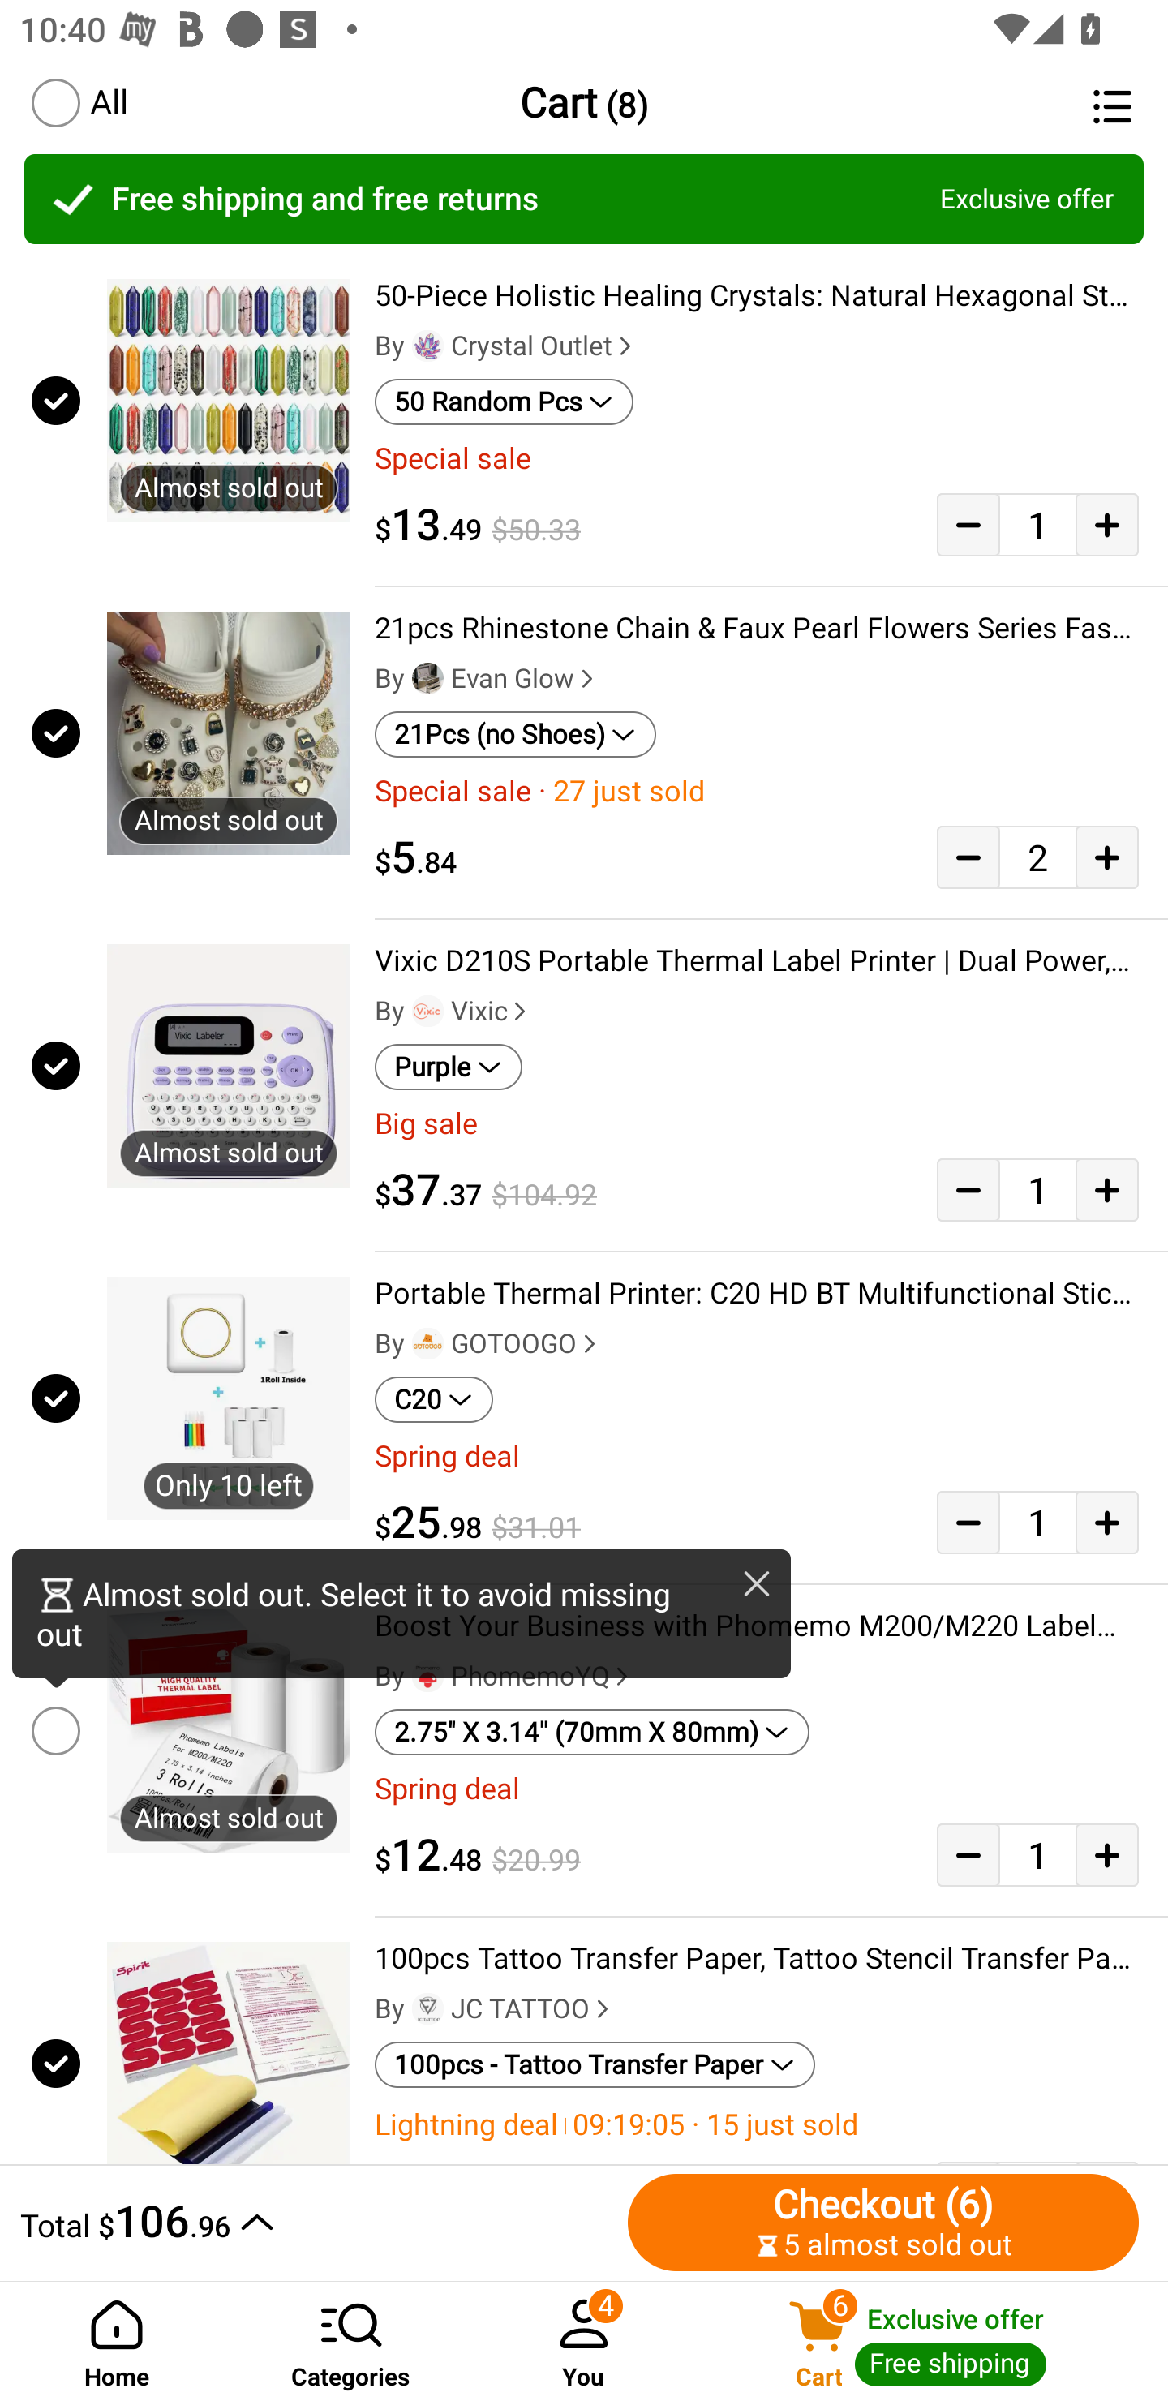 The height and width of the screenshot is (2401, 1168). What do you see at coordinates (54, 1731) in the screenshot?
I see `Product checkbox uncheck` at bounding box center [54, 1731].